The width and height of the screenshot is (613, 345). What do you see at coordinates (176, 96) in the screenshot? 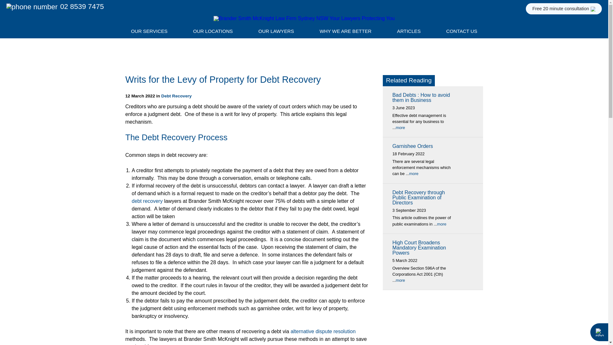
I see `Debt Recovery` at bounding box center [176, 96].